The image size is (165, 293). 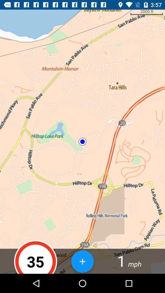 I want to click on add option, so click(x=82, y=261).